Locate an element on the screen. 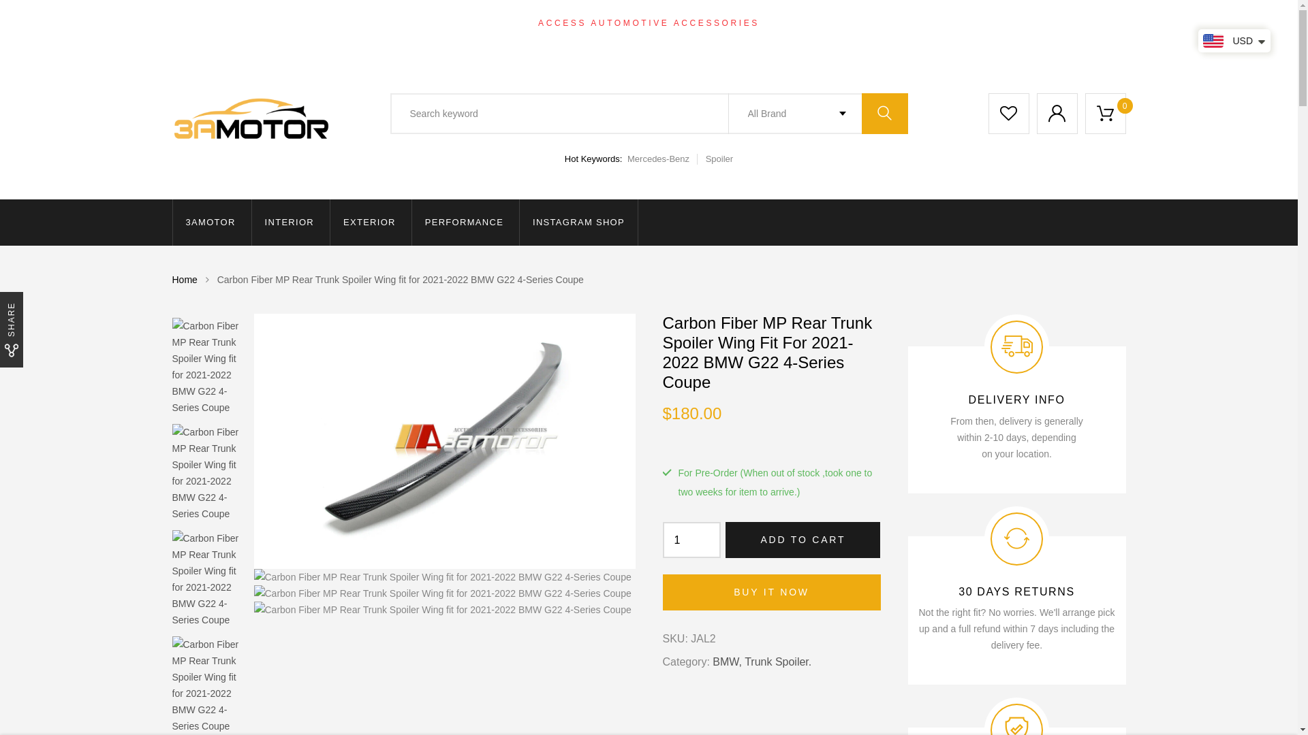 The width and height of the screenshot is (1308, 735). Mitsubishi is located at coordinates (774, 486).